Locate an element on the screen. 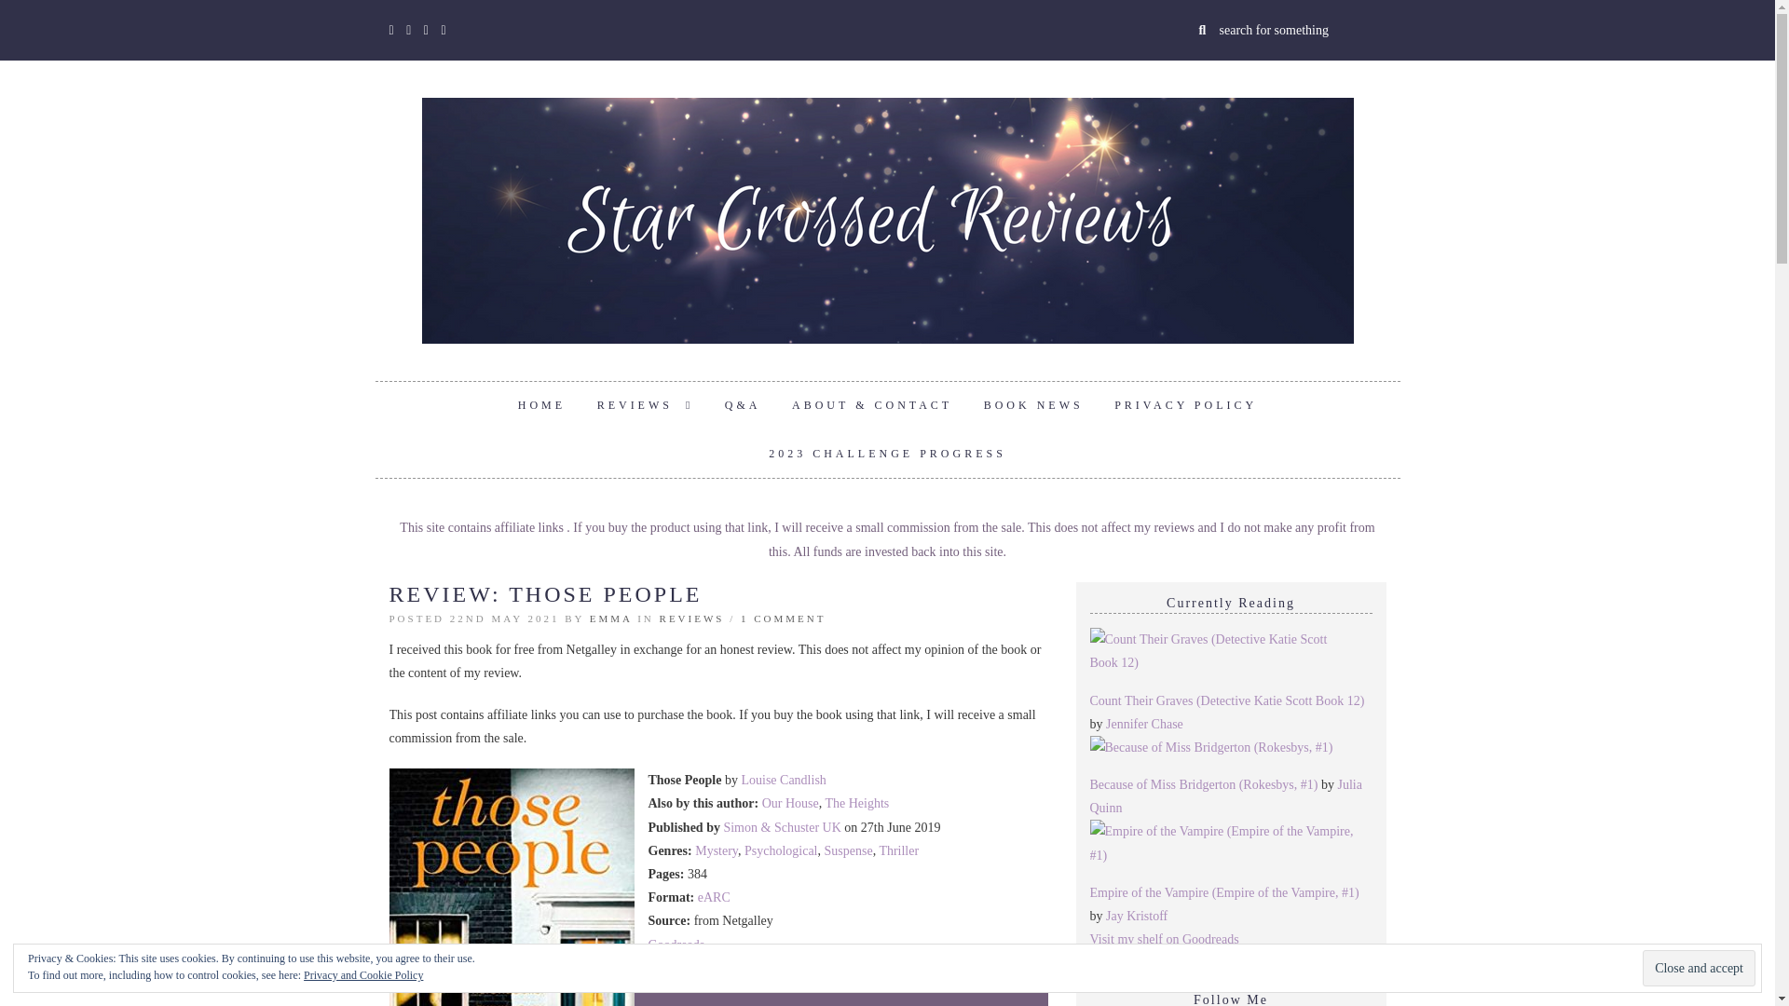 This screenshot has height=1006, width=1789. HOME is located at coordinates (542, 406).